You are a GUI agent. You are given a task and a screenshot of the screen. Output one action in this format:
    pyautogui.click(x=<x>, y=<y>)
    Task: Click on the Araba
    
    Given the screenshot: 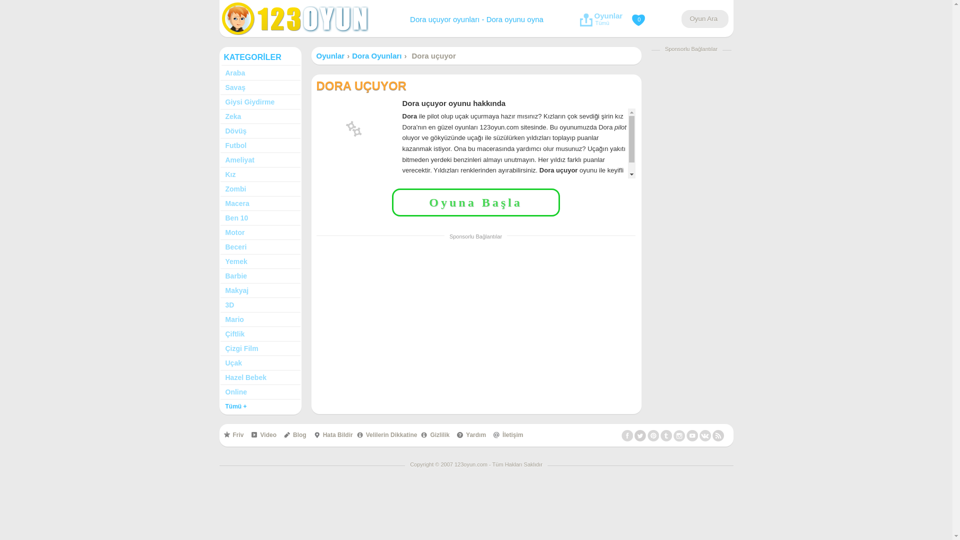 What is the action you would take?
    pyautogui.click(x=260, y=73)
    